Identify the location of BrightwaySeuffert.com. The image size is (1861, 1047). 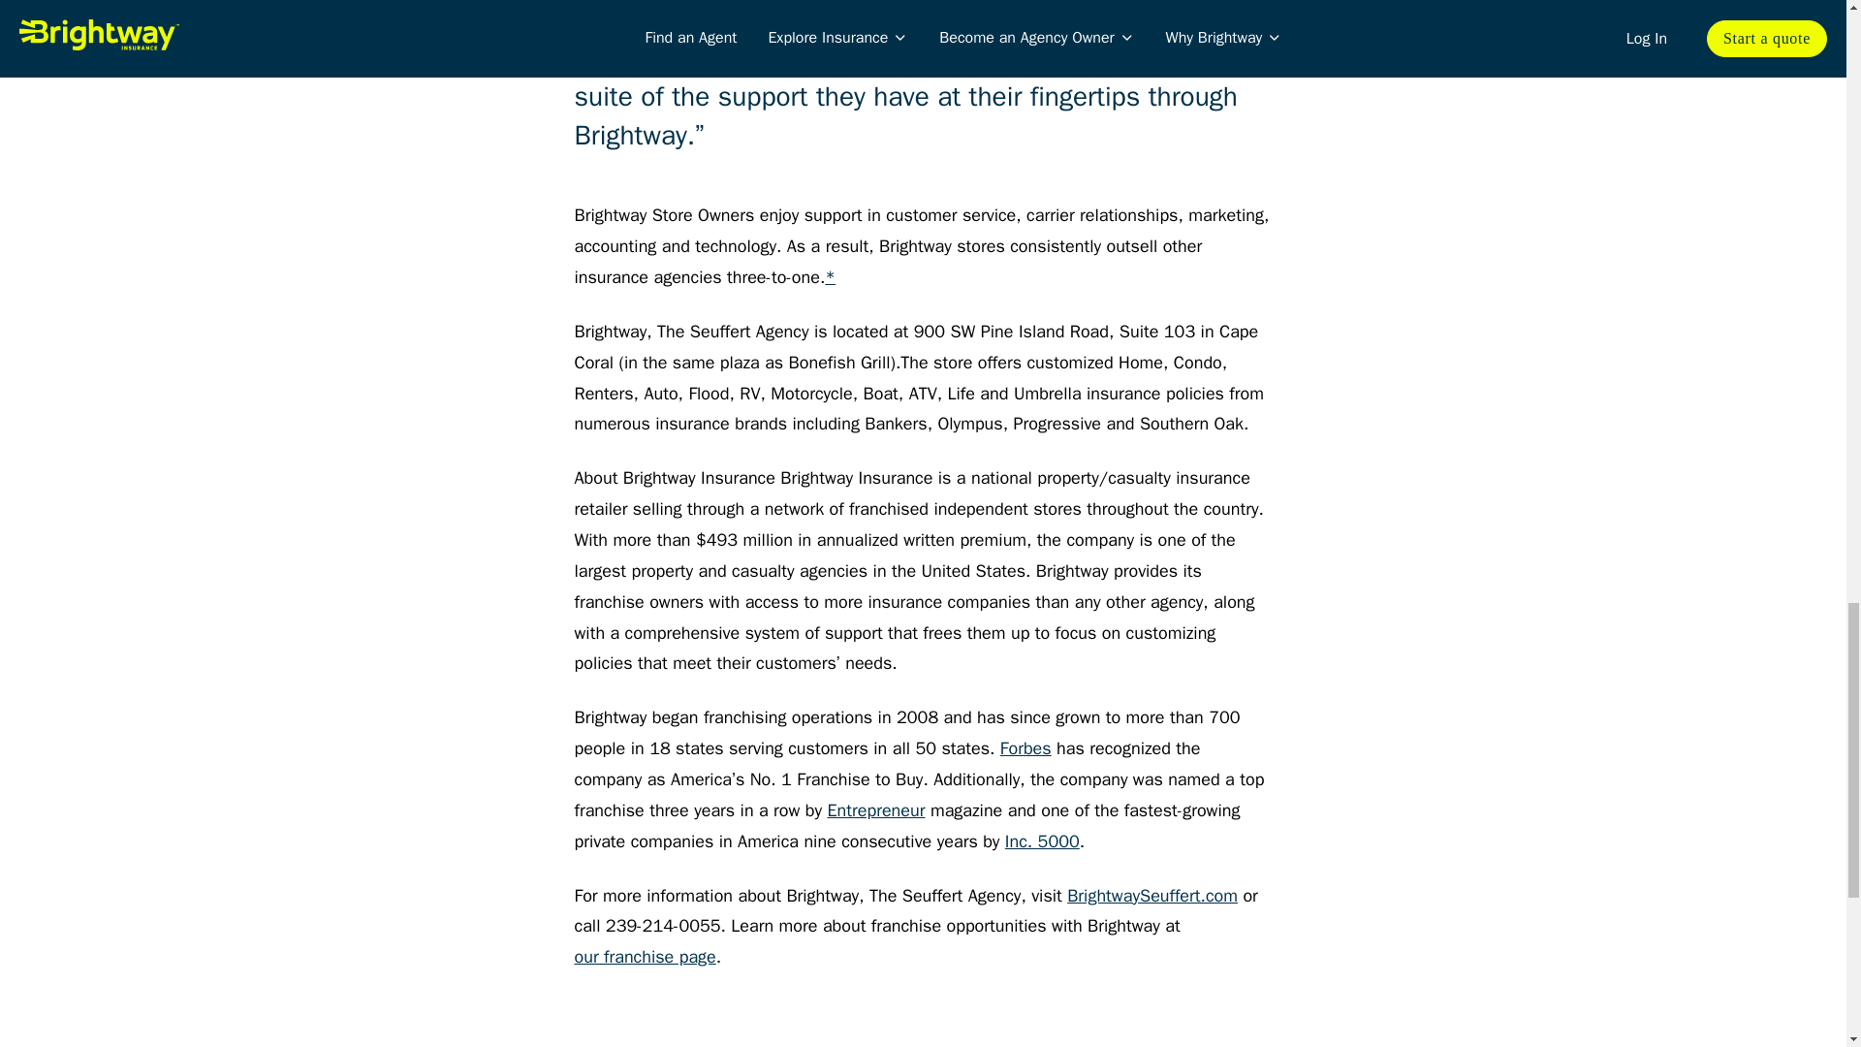
(1151, 896).